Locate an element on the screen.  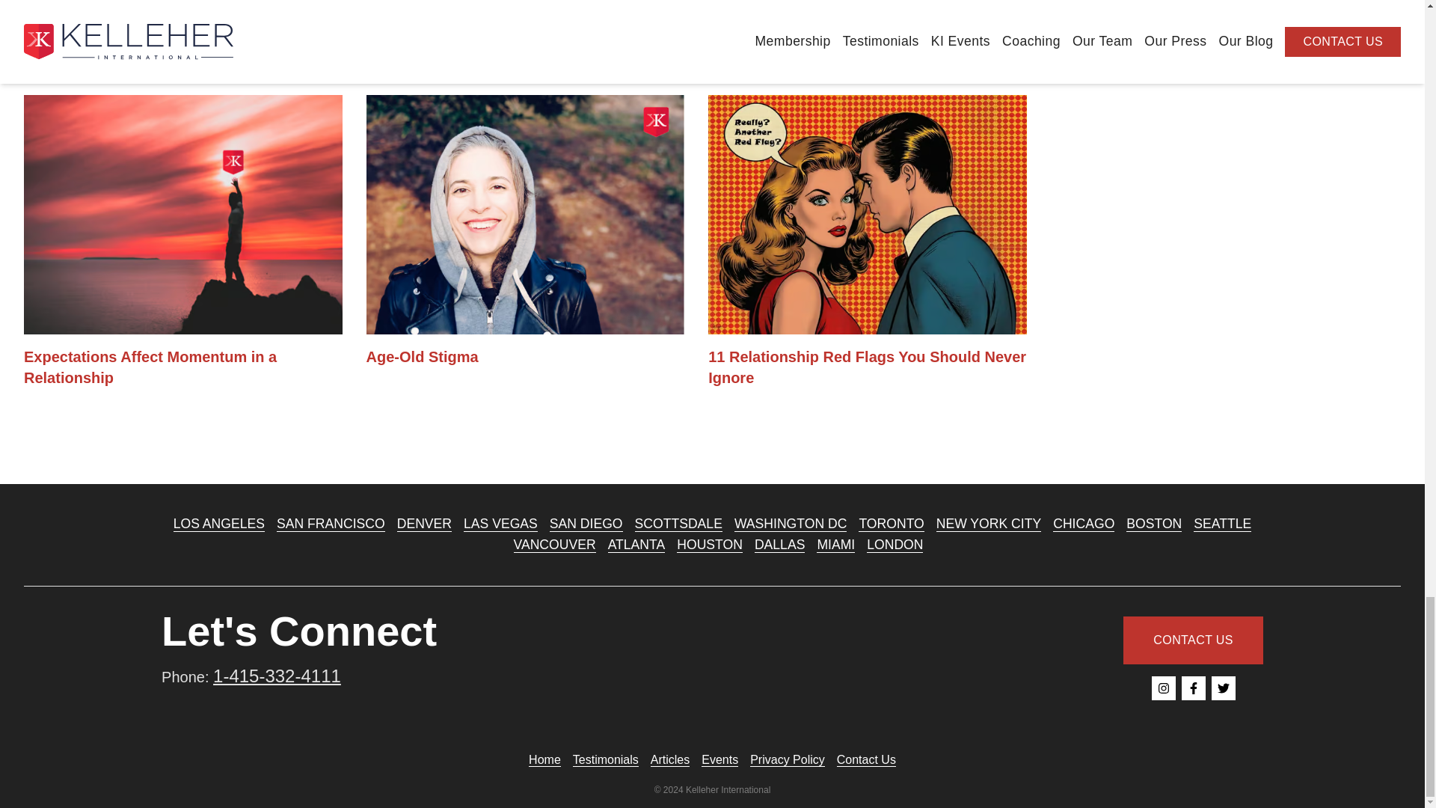
Share on Pinterest is located at coordinates (84, 19).